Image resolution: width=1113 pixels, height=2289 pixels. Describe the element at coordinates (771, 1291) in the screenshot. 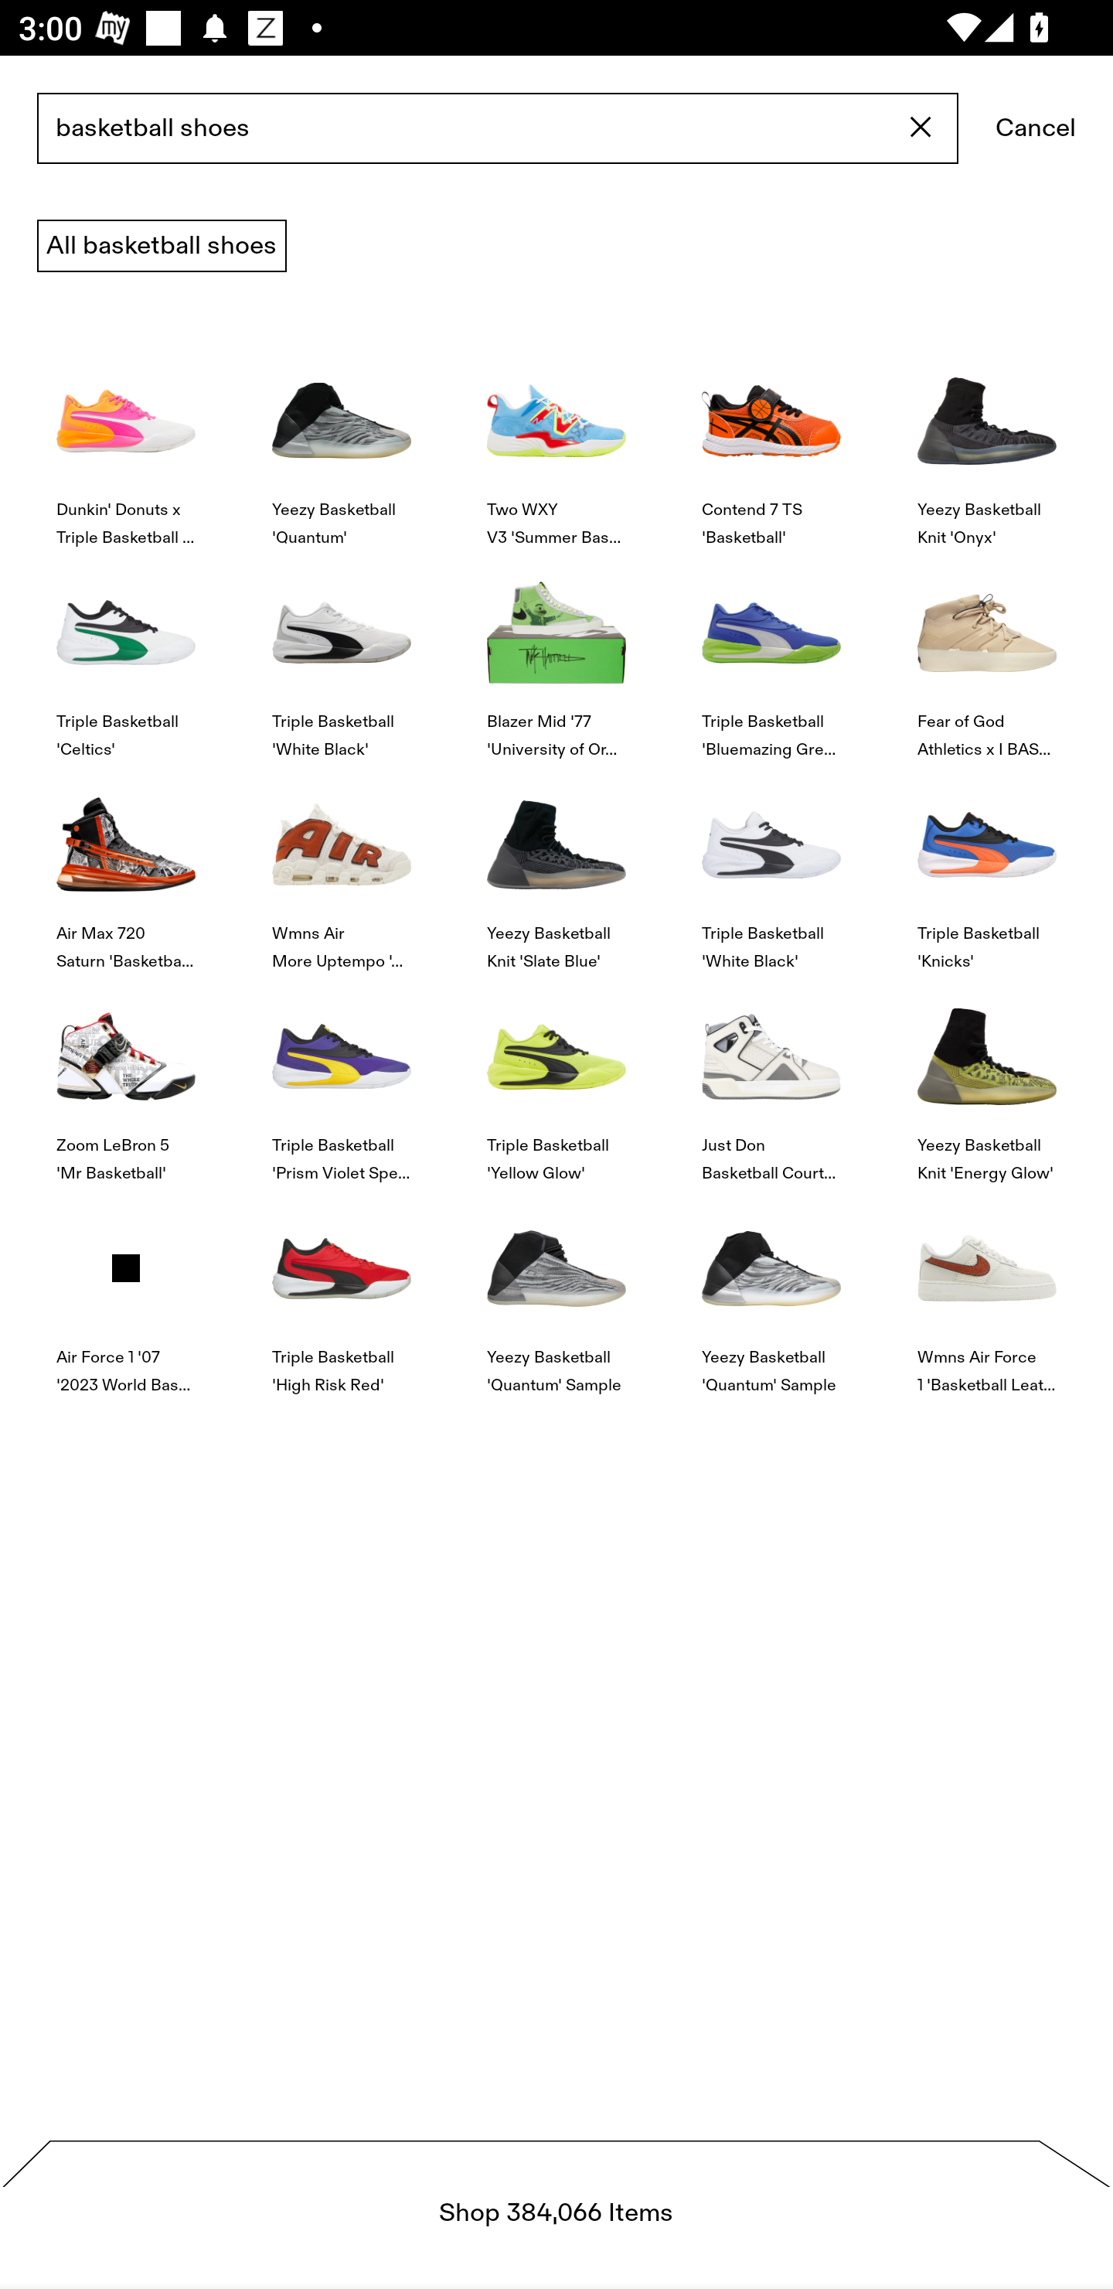

I see `Yeezy Basketball 'Quantum' Sample` at that location.